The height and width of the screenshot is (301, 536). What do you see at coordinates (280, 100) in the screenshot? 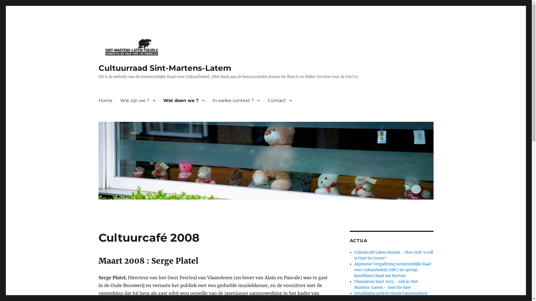
I see `Contact` at bounding box center [280, 100].